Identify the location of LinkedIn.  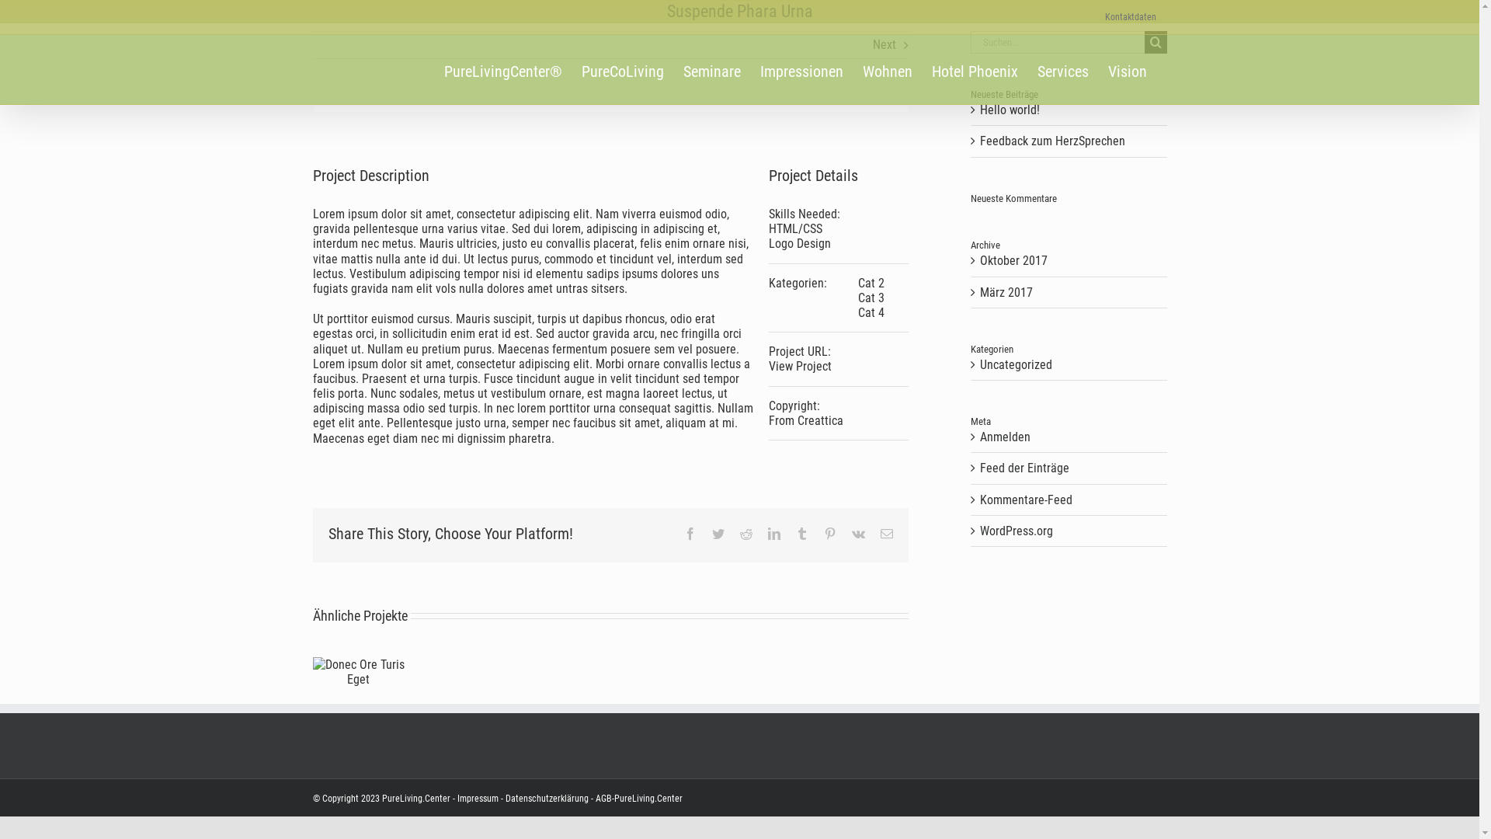
(773, 534).